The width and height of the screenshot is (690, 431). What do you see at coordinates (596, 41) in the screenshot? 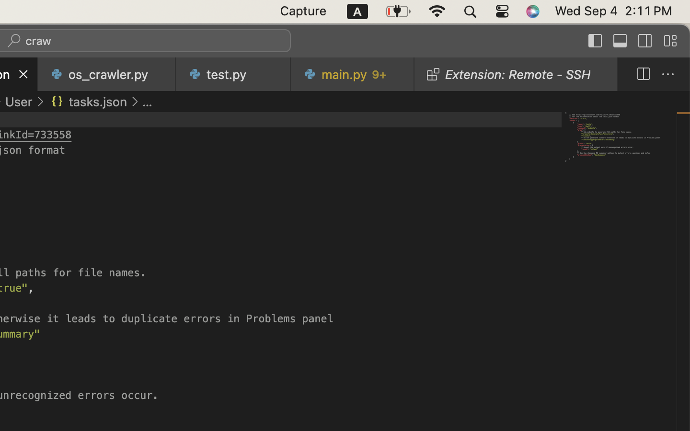
I see `` at bounding box center [596, 41].